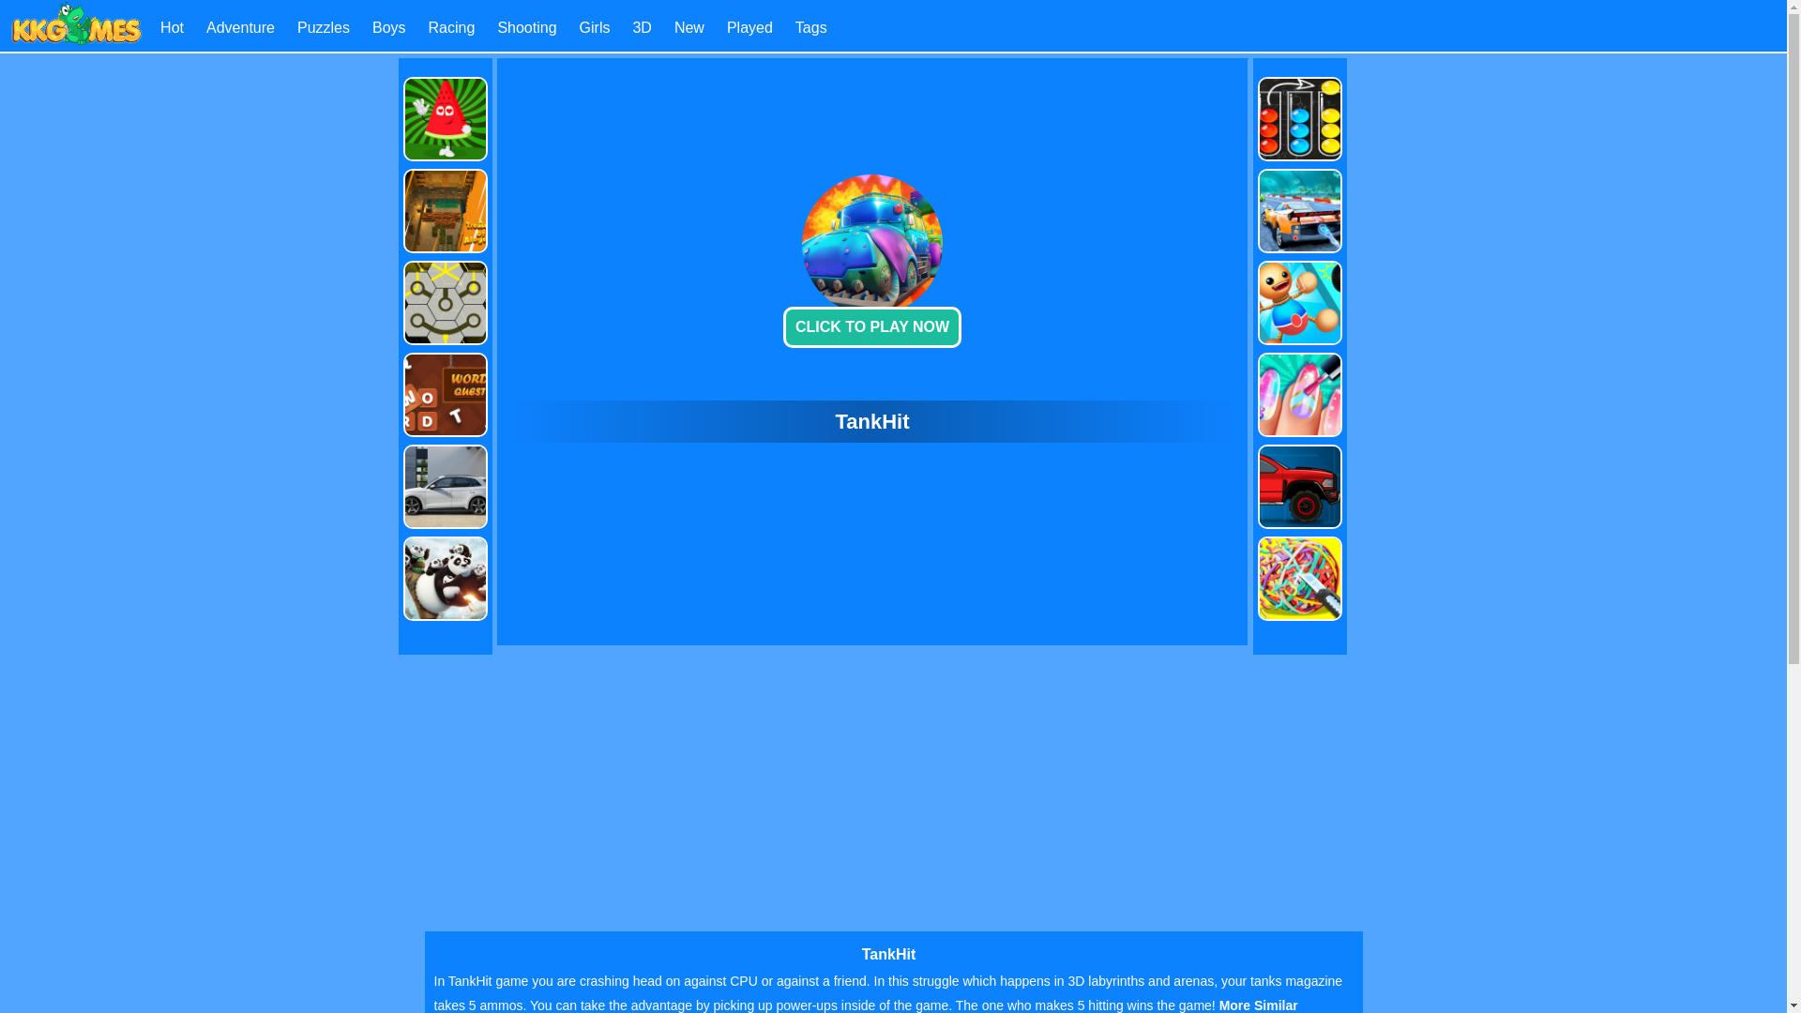  What do you see at coordinates (526, 26) in the screenshot?
I see `Shooting` at bounding box center [526, 26].